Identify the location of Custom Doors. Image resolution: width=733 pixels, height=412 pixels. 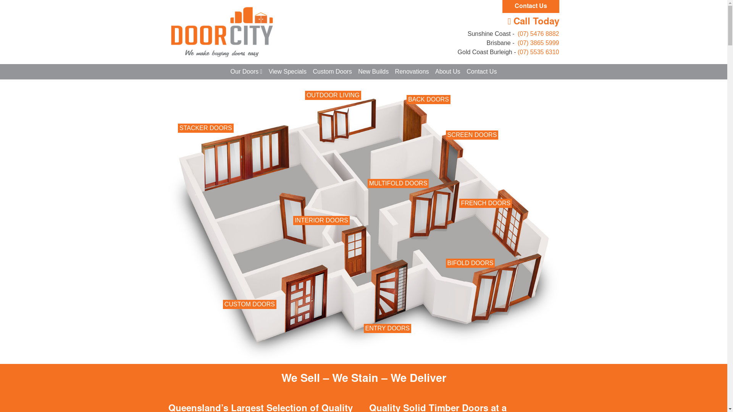
(332, 72).